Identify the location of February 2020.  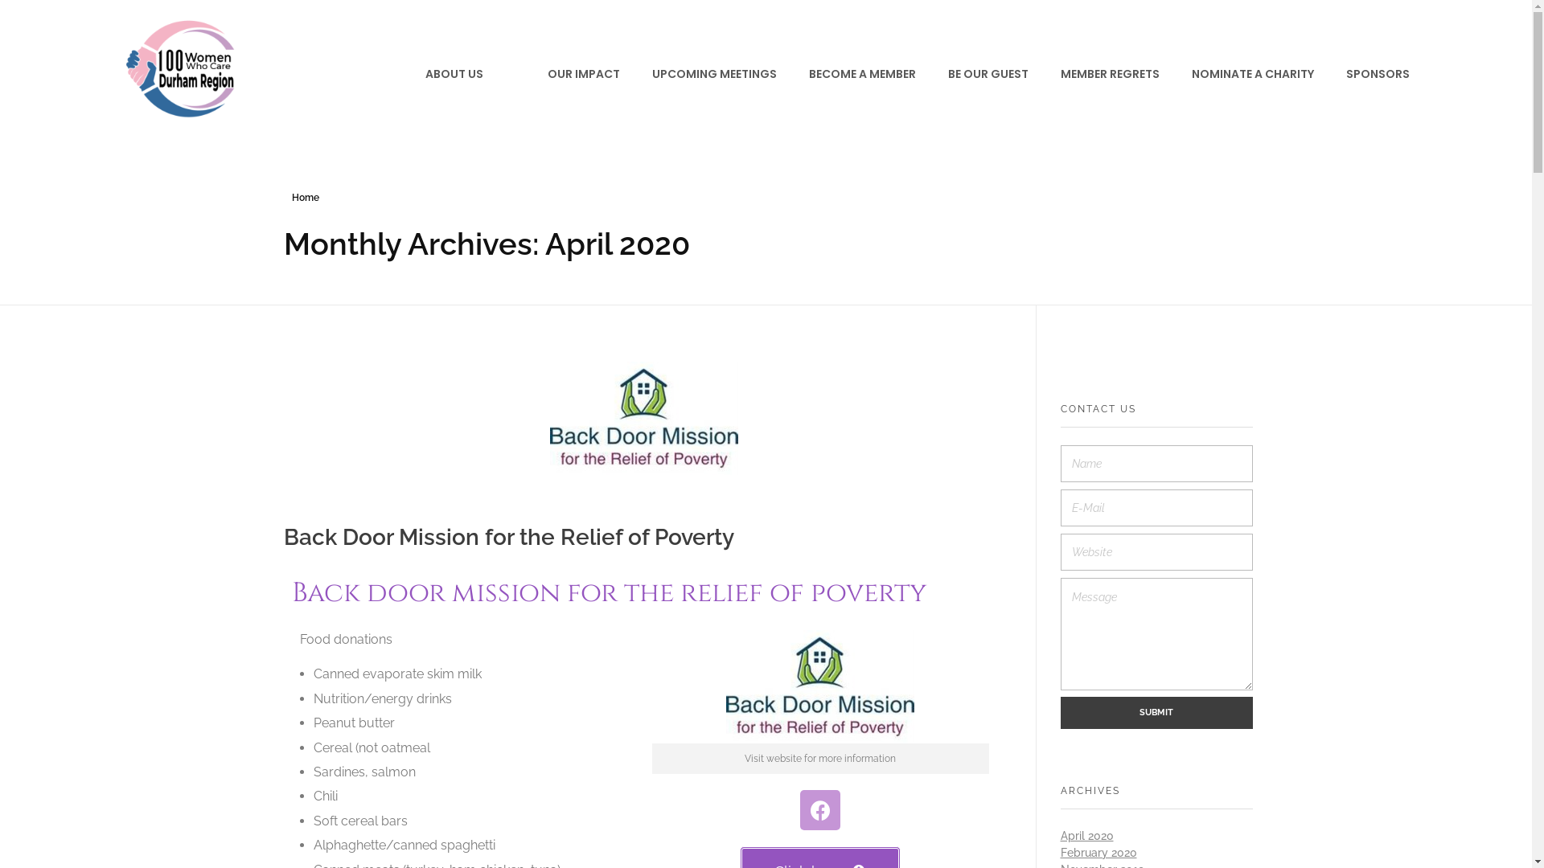
(1098, 853).